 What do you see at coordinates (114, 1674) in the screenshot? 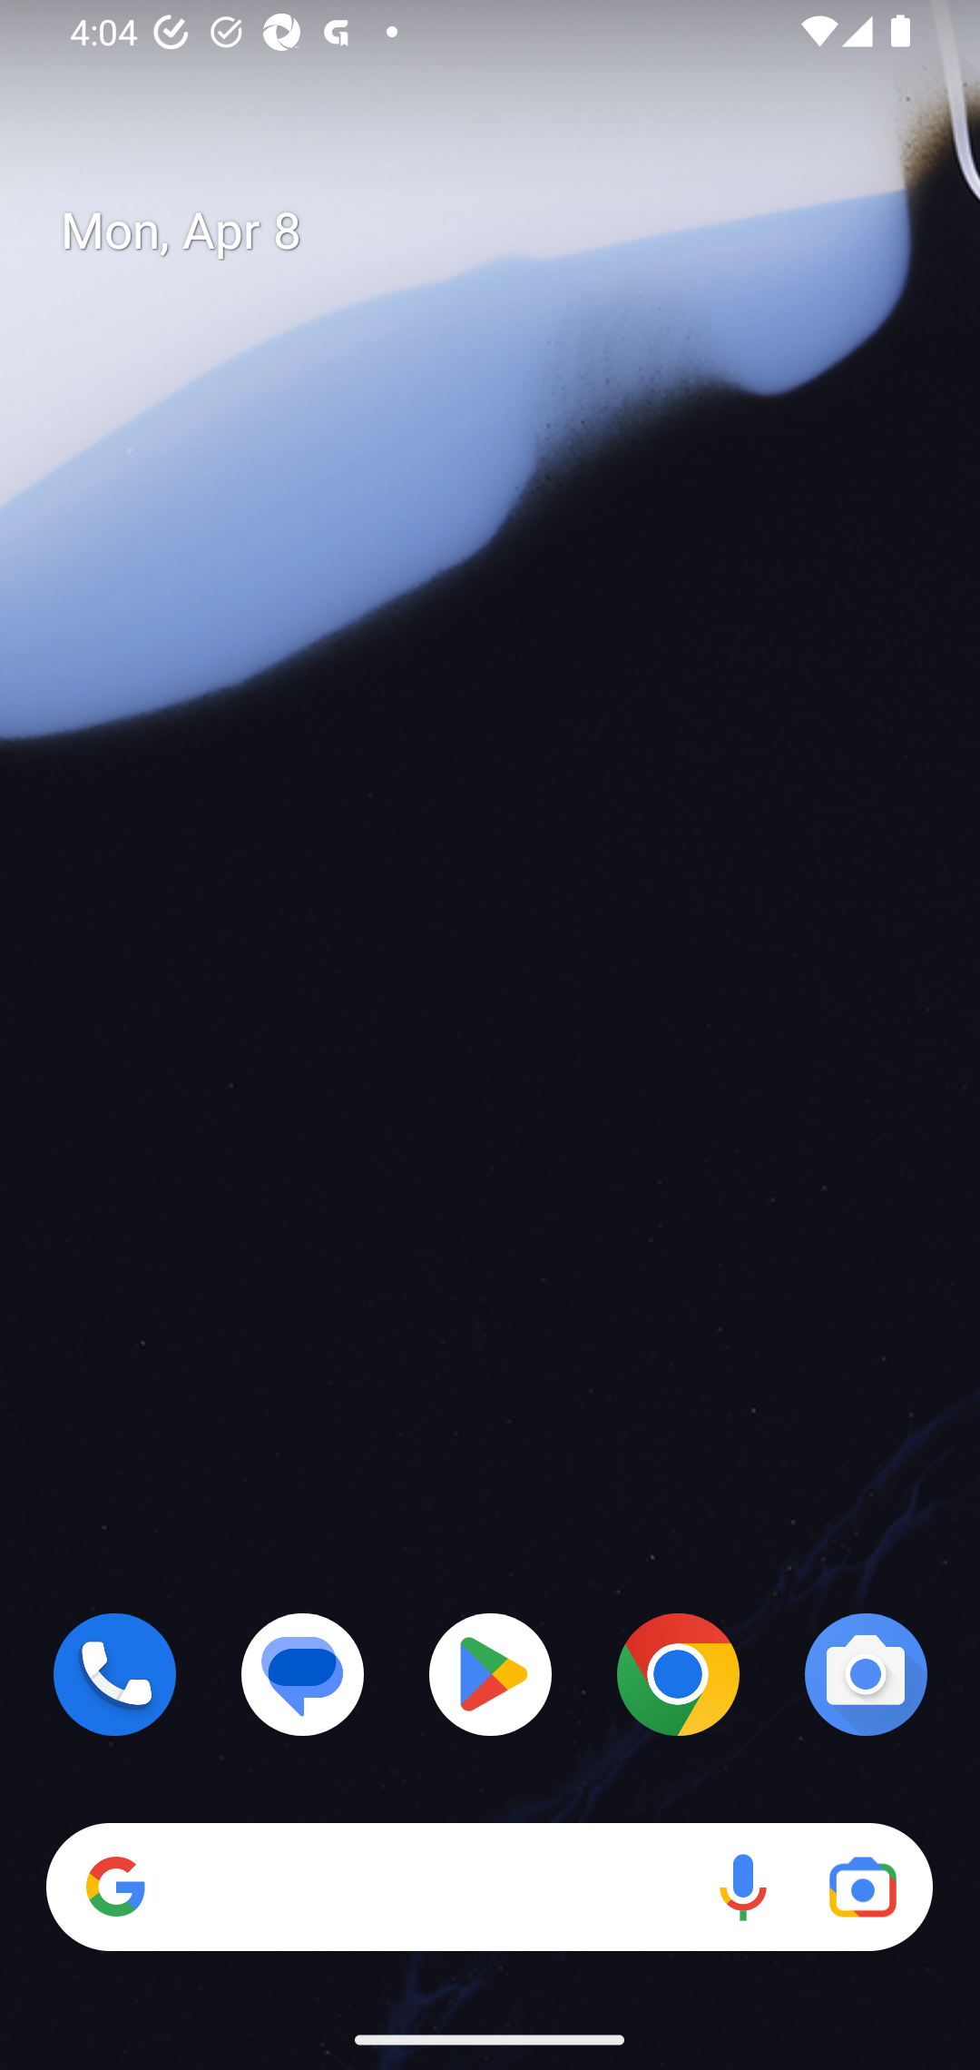
I see `Phone` at bounding box center [114, 1674].